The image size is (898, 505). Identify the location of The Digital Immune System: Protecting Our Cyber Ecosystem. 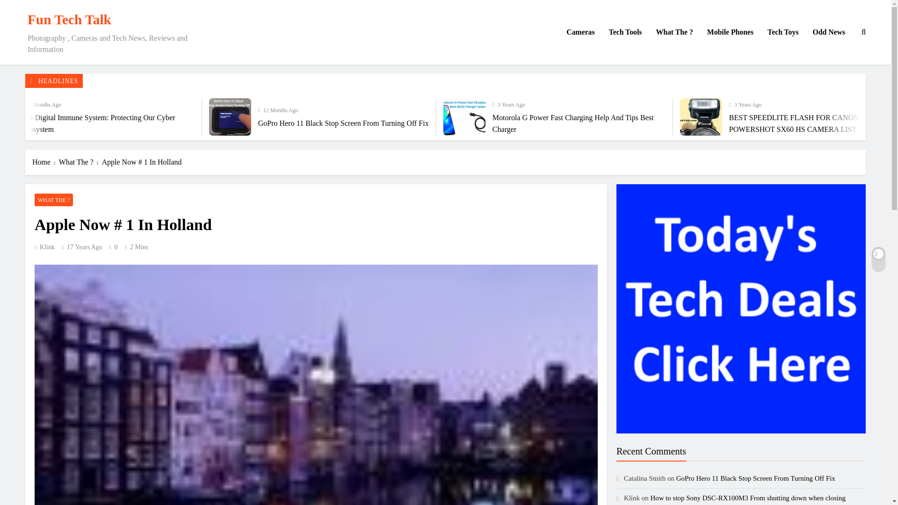
(266, 123).